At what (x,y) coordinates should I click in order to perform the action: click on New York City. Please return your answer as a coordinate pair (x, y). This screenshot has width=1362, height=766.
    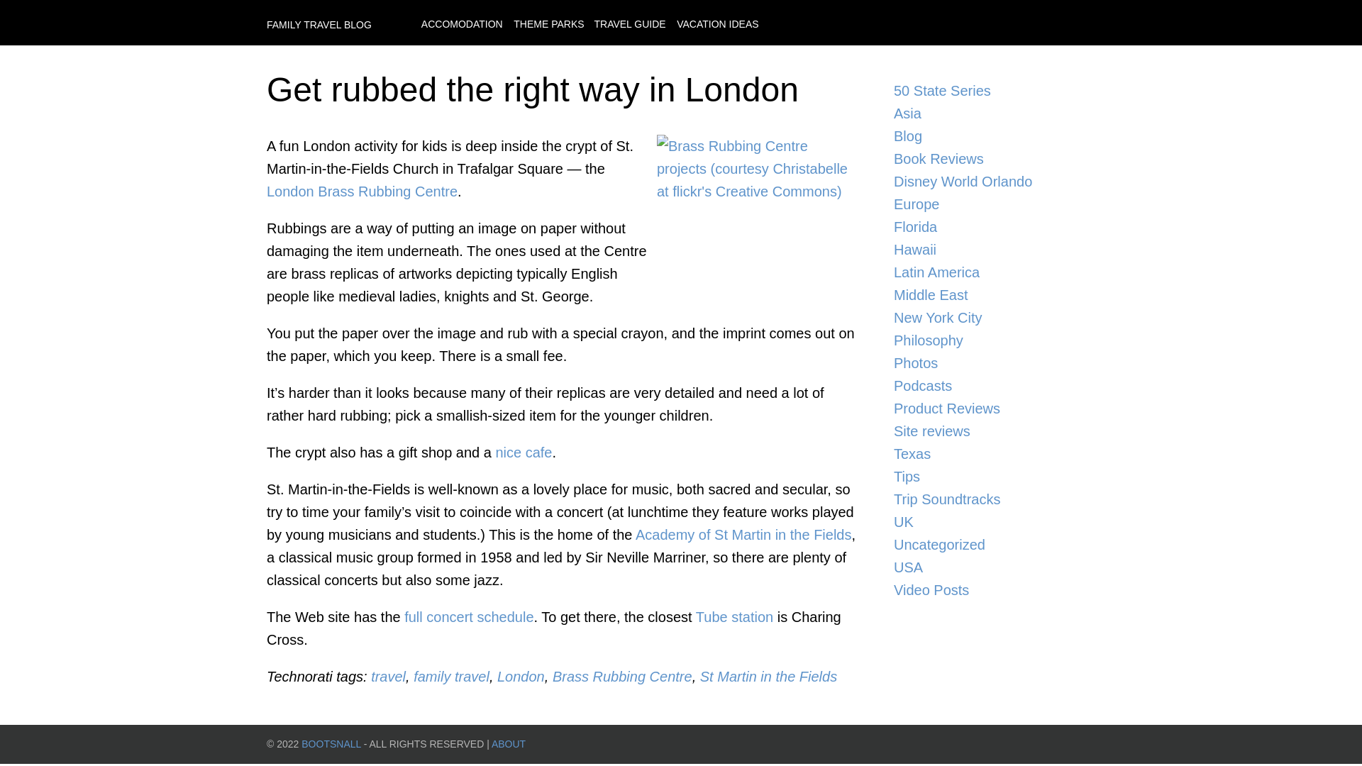
    Looking at the image, I should click on (989, 318).